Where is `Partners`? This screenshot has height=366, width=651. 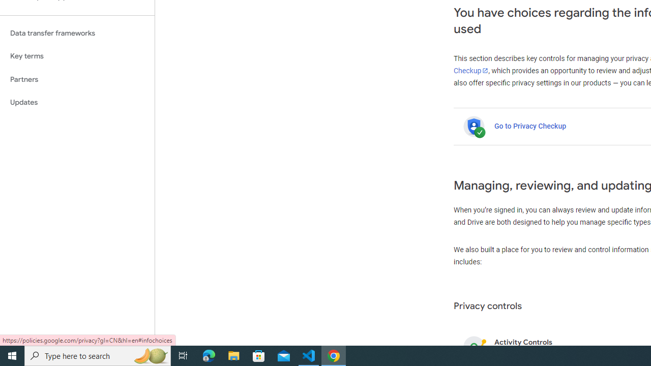
Partners is located at coordinates (77, 79).